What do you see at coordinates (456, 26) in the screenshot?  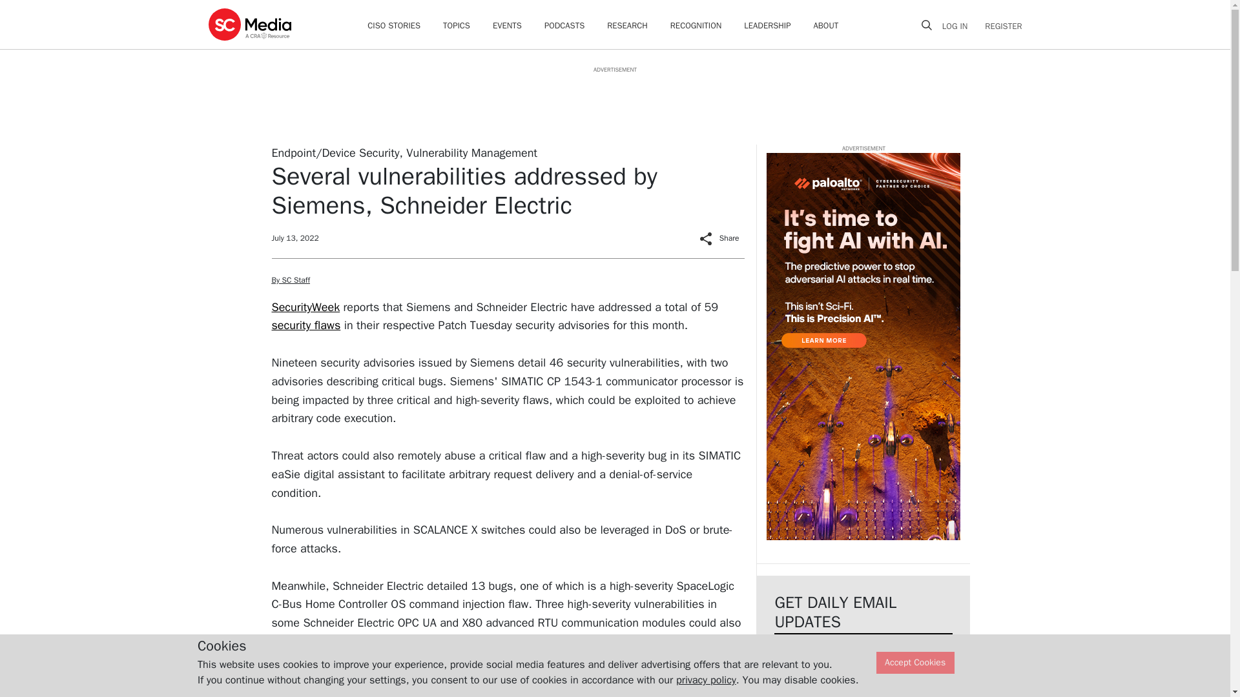 I see `TOPICS` at bounding box center [456, 26].